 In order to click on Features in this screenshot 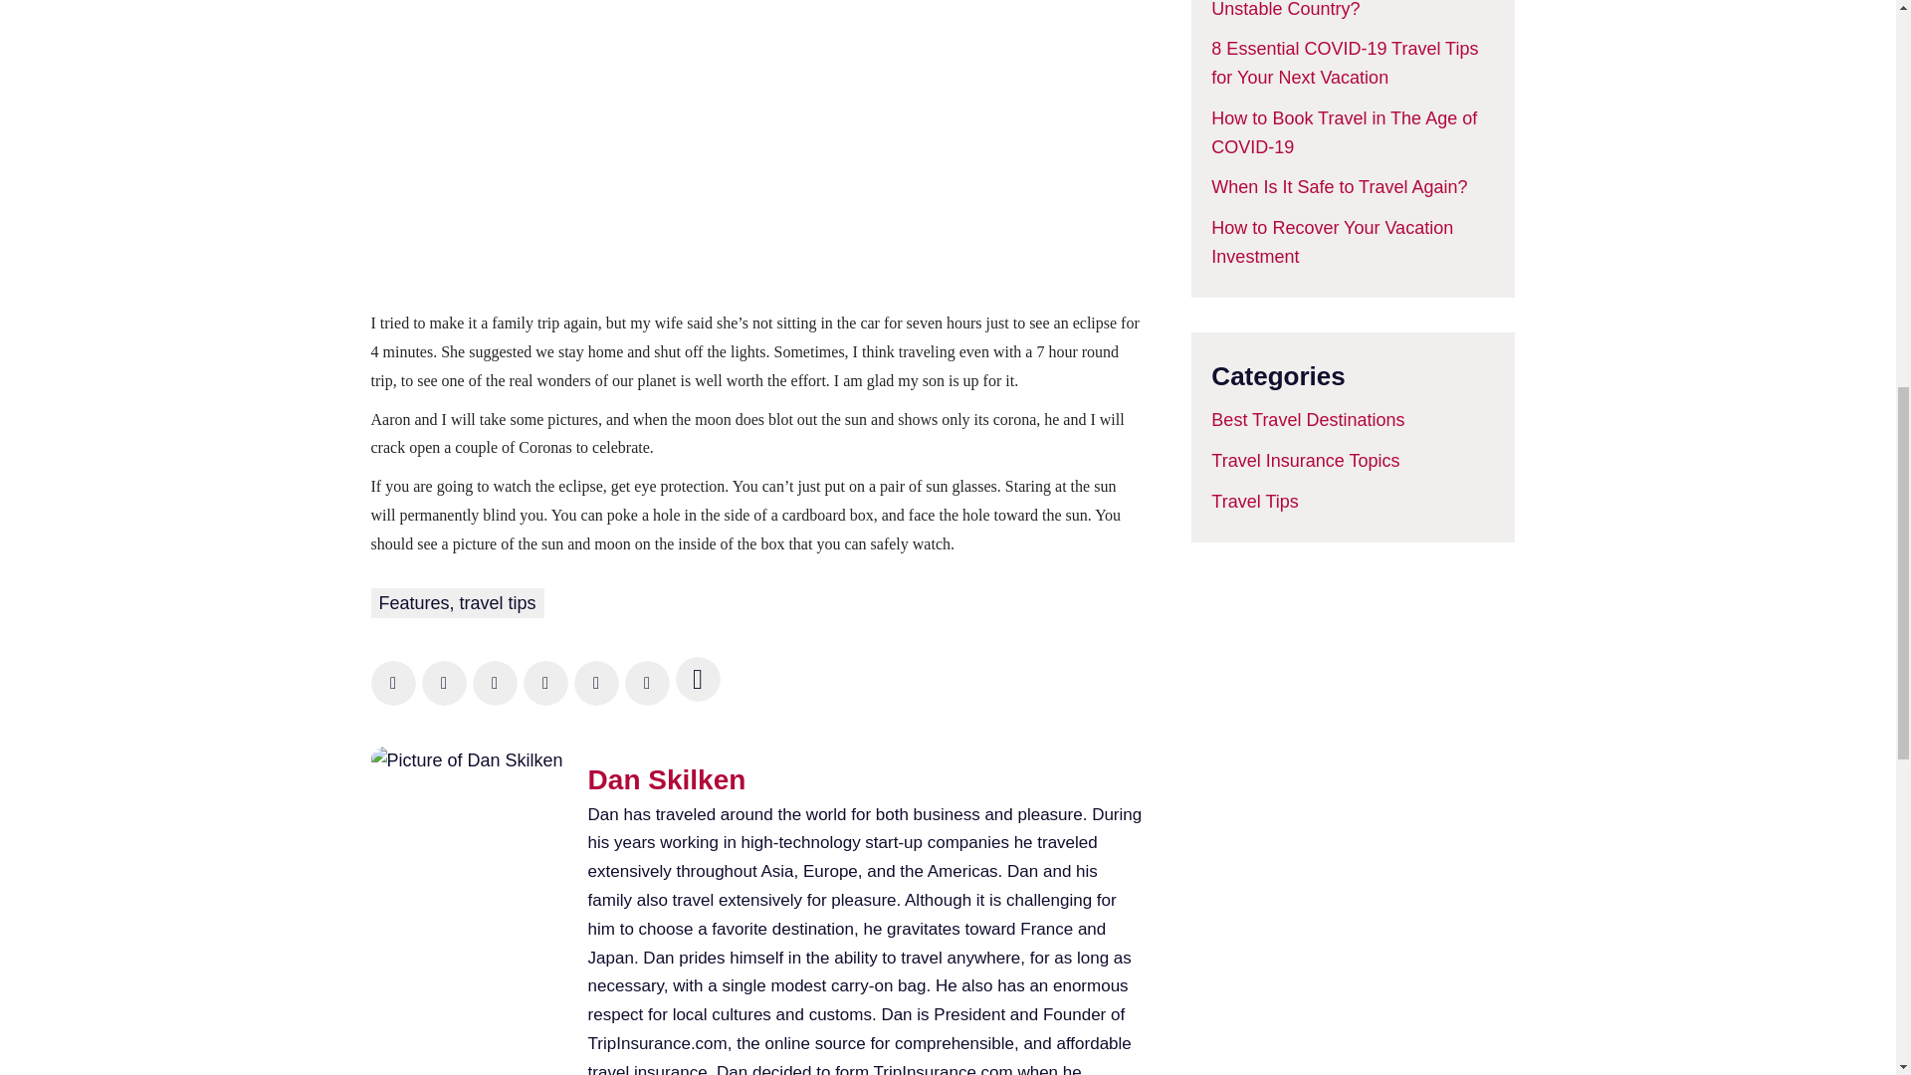, I will do `click(414, 603)`.